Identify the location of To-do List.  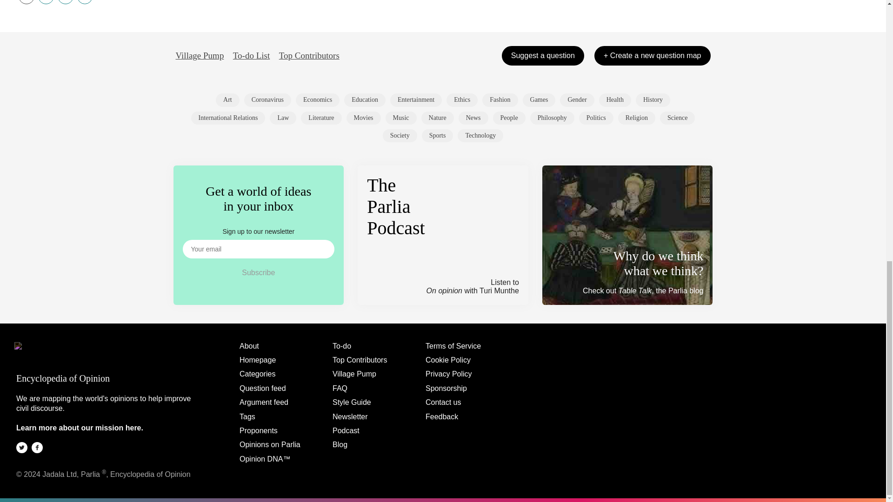
(251, 56).